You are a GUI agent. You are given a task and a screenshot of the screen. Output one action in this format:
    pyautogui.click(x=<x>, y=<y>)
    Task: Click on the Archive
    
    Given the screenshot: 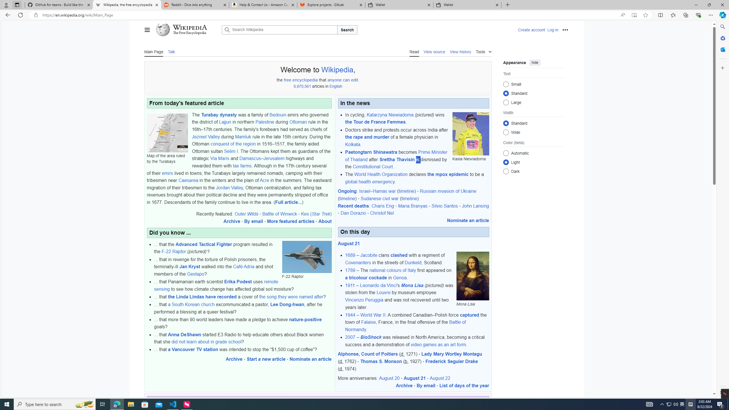 What is the action you would take?
    pyautogui.click(x=404, y=386)
    